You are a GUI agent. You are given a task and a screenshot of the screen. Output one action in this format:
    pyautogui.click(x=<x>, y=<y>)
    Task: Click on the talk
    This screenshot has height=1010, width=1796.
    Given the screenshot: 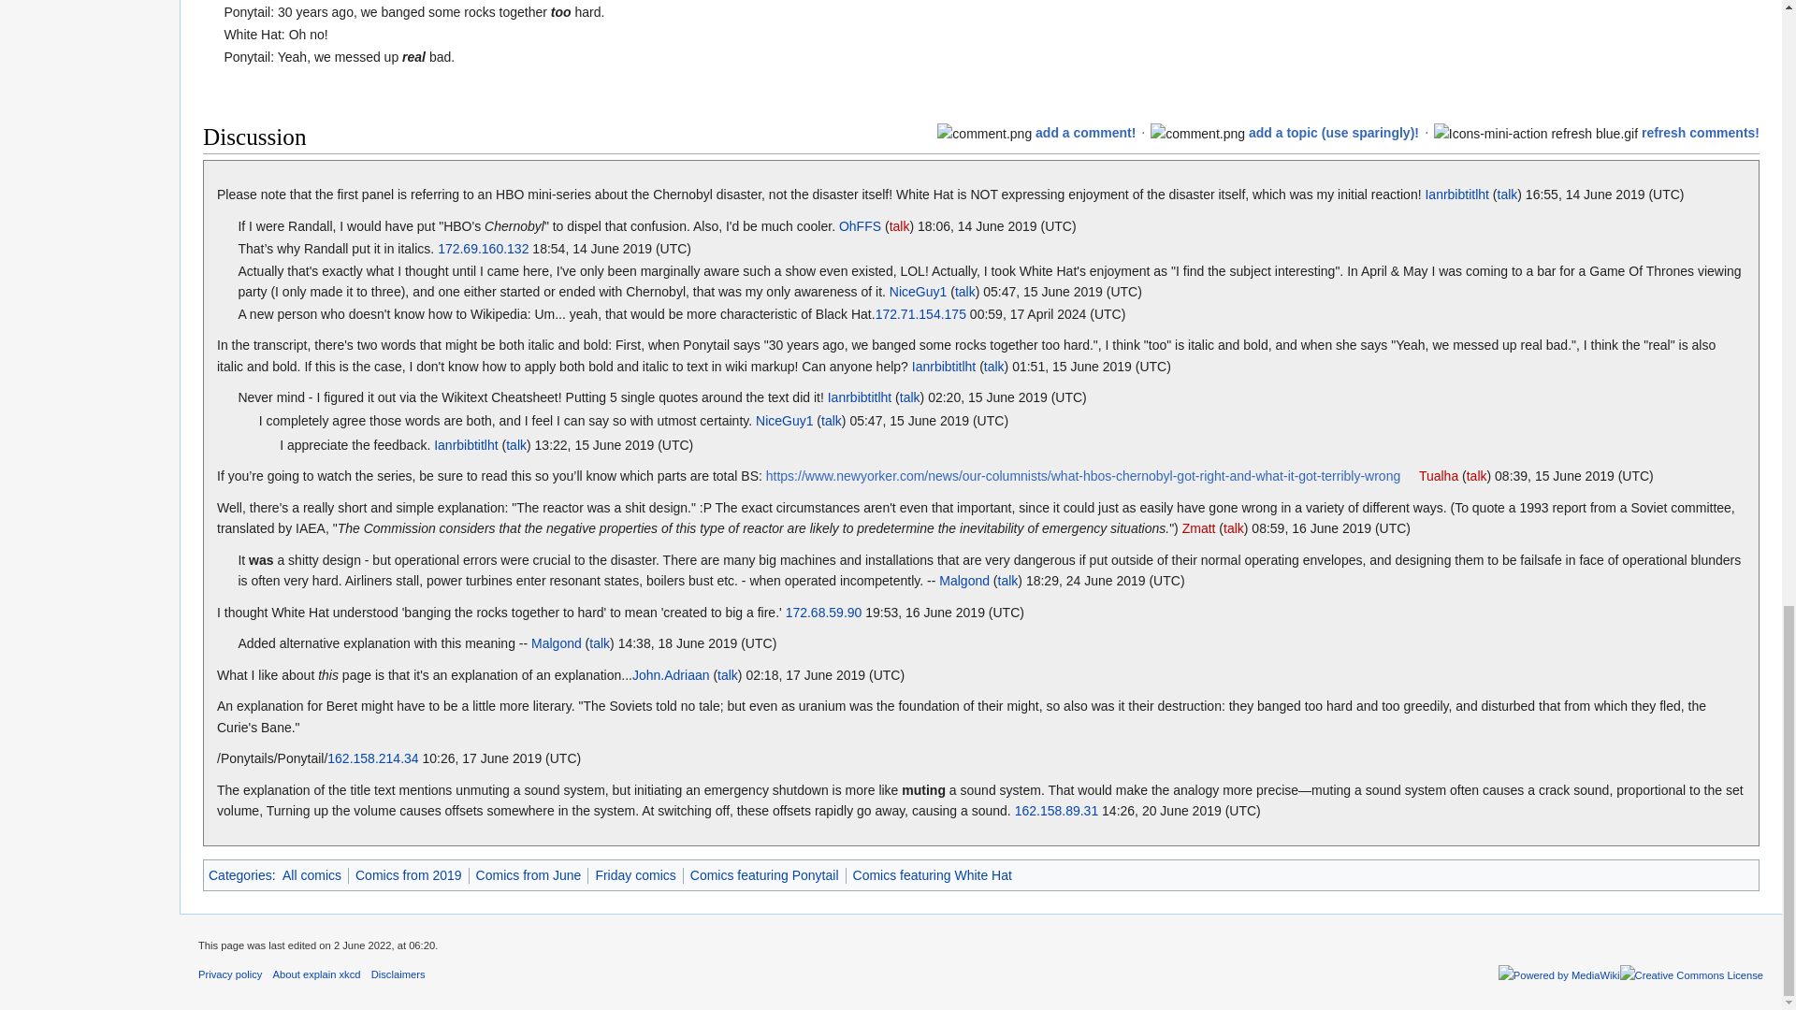 What is the action you would take?
    pyautogui.click(x=909, y=397)
    